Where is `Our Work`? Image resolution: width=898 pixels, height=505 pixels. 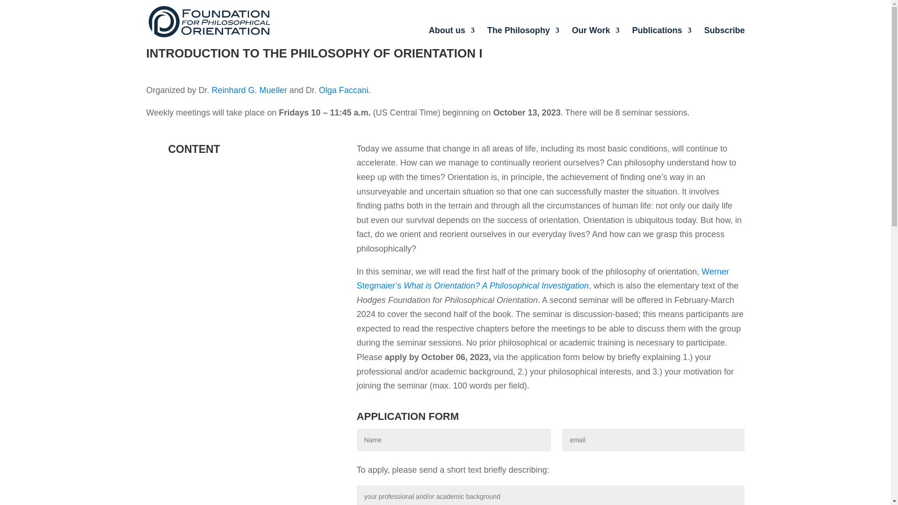 Our Work is located at coordinates (596, 31).